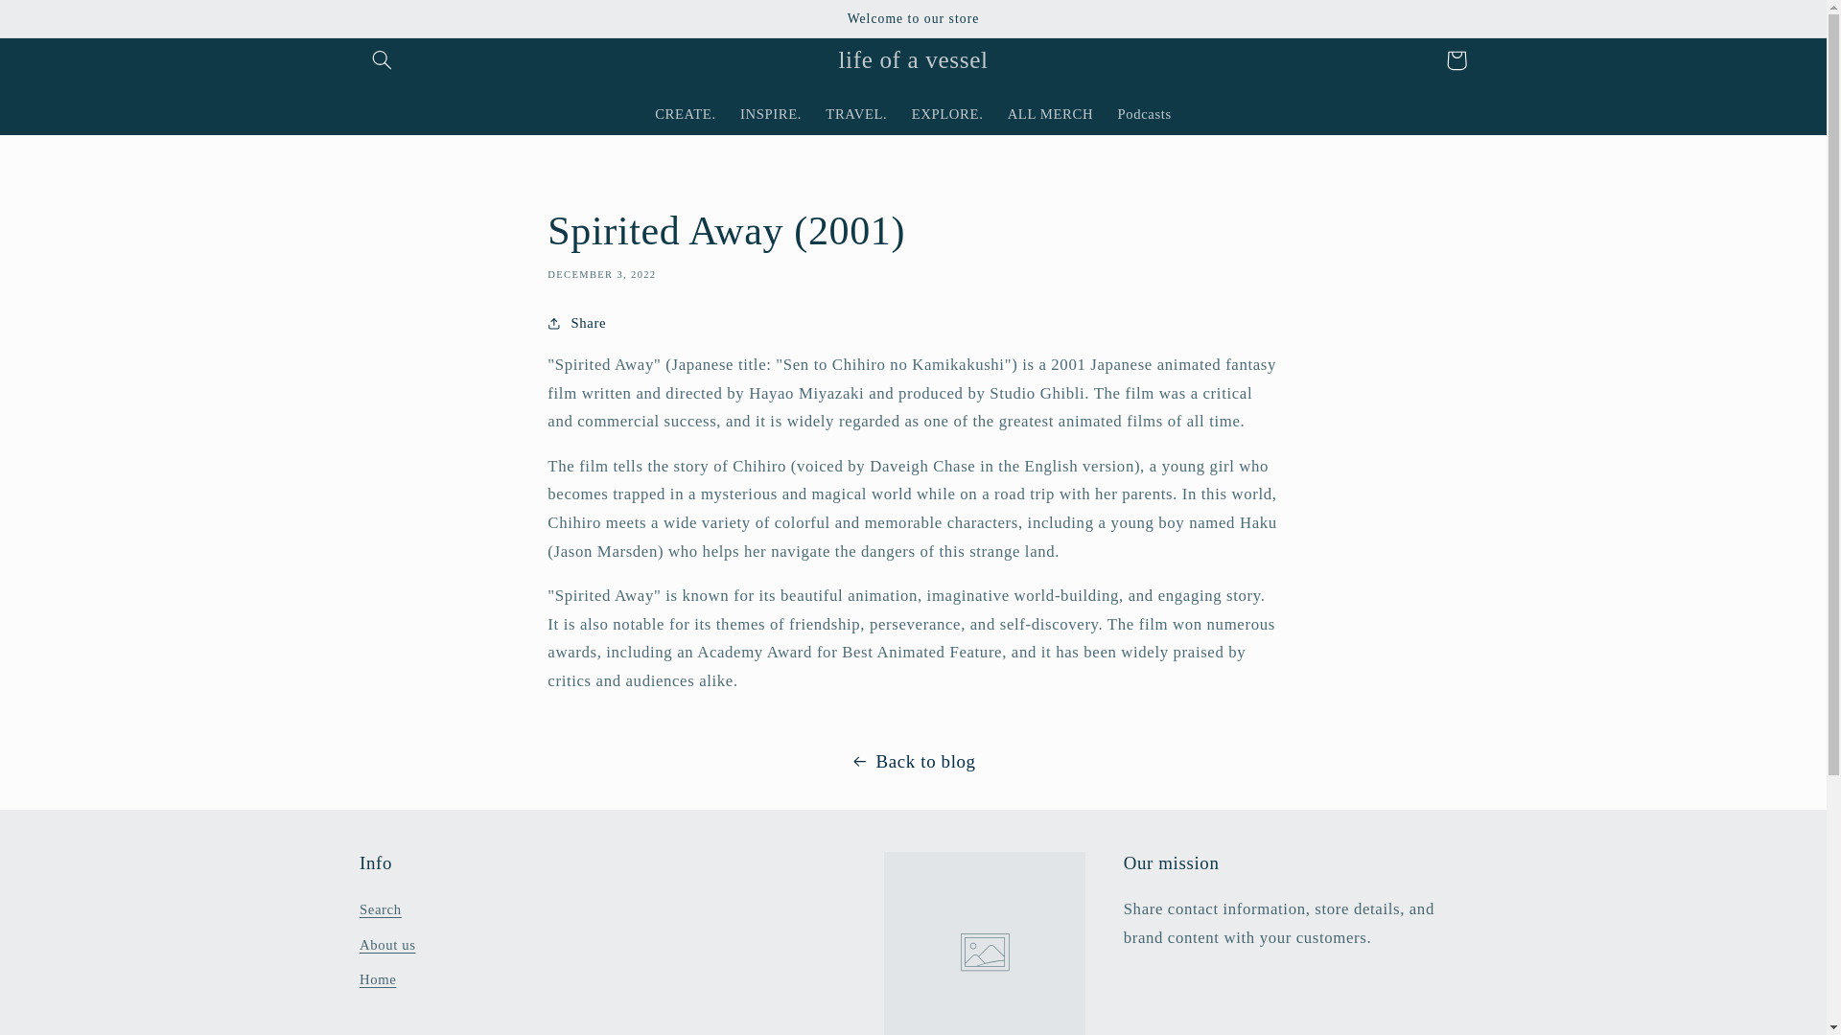 This screenshot has width=1841, height=1035. What do you see at coordinates (770, 114) in the screenshot?
I see `INSPIRE.` at bounding box center [770, 114].